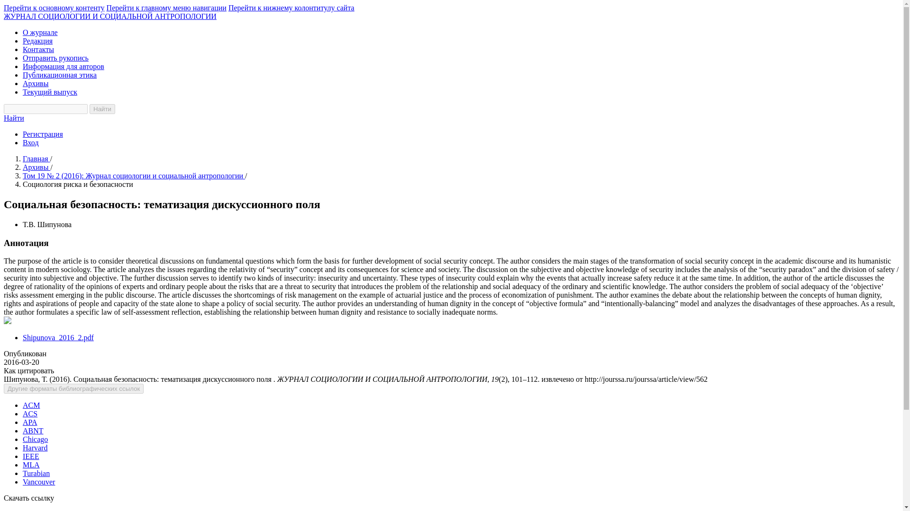 Image resolution: width=910 pixels, height=511 pixels. I want to click on Turabian, so click(36, 473).